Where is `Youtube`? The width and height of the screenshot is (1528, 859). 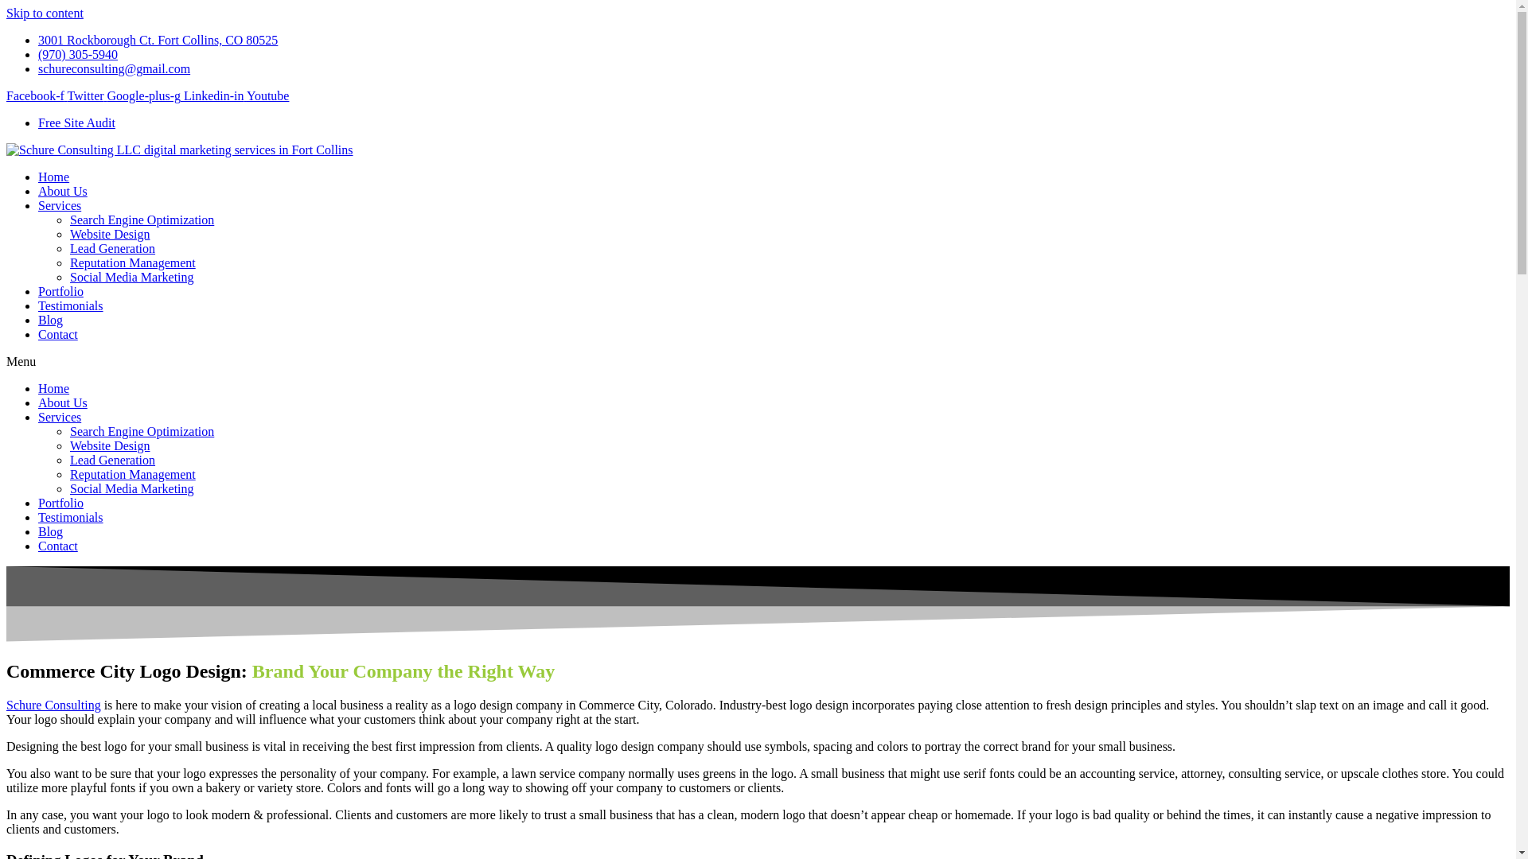 Youtube is located at coordinates (267, 95).